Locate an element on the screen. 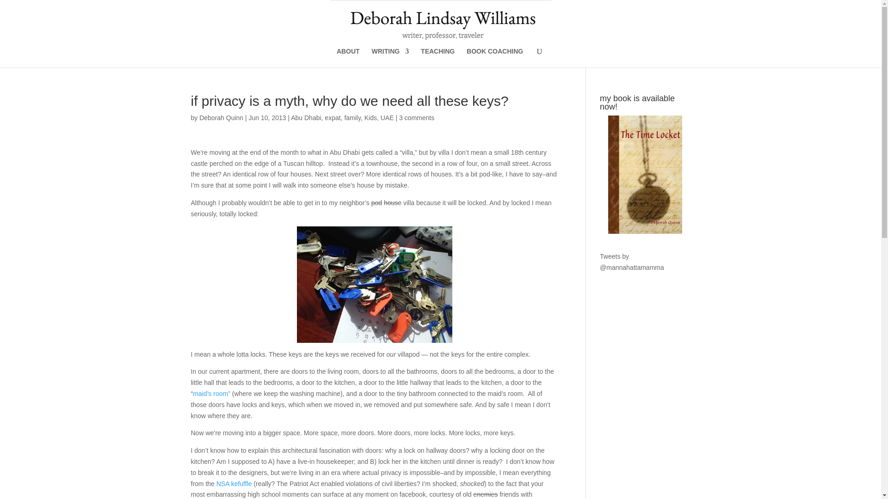  3 comments is located at coordinates (416, 118).